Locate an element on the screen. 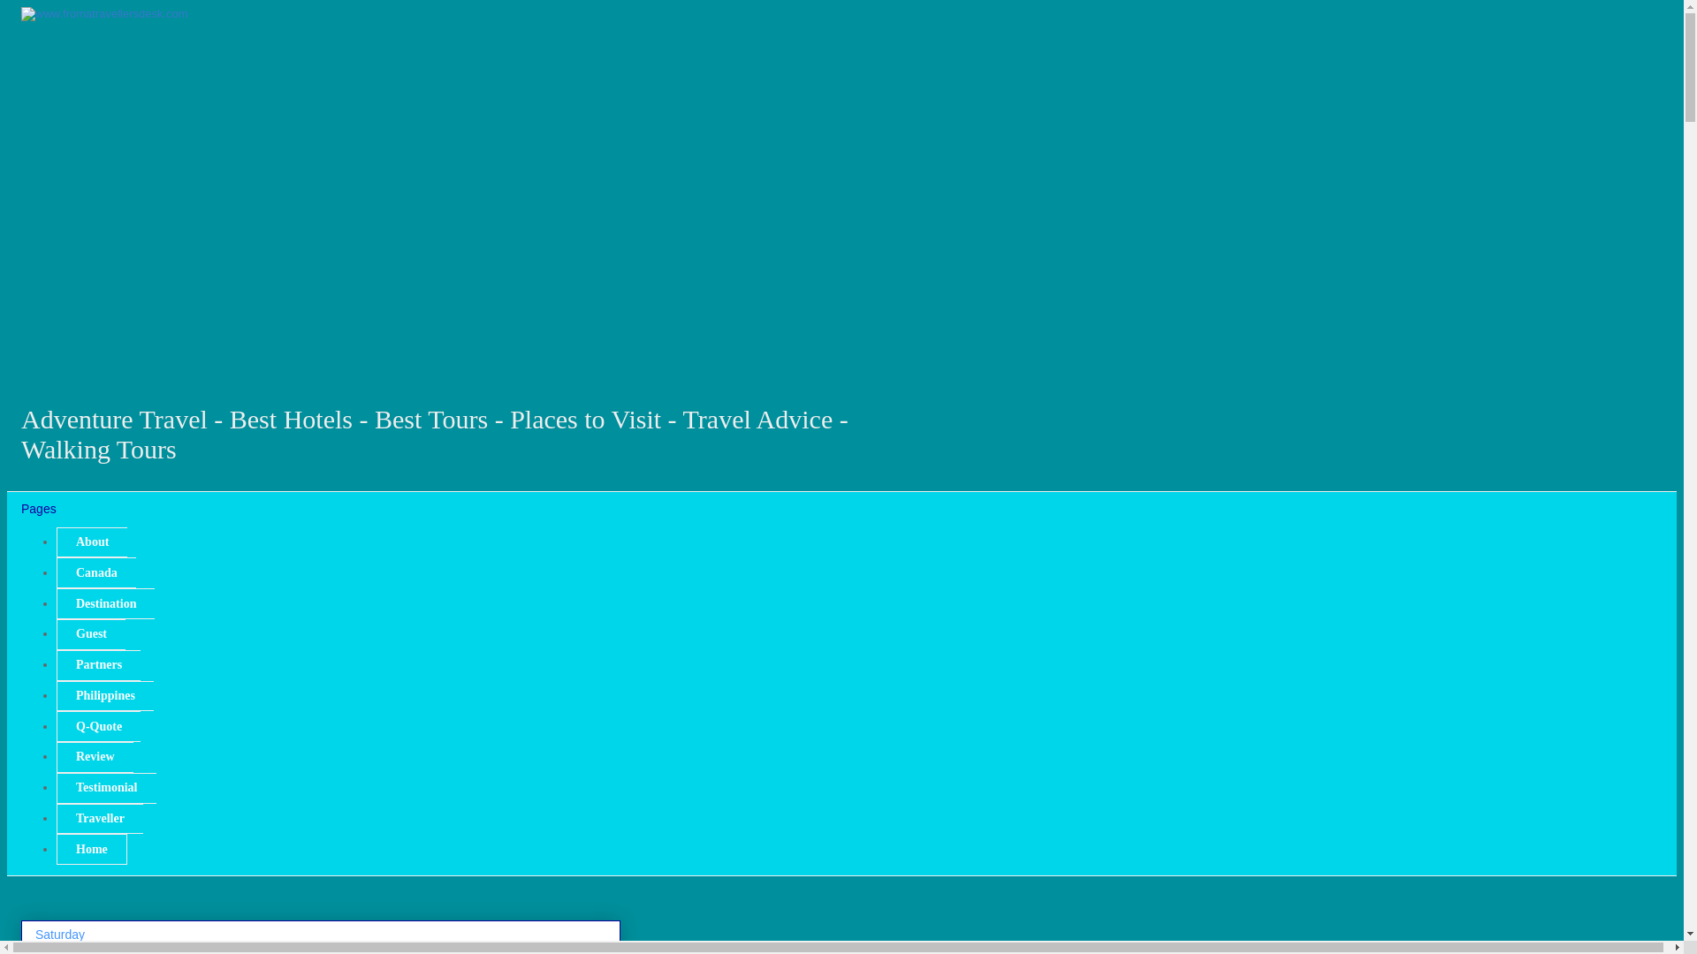 This screenshot has height=954, width=1697. Destination is located at coordinates (104, 603).